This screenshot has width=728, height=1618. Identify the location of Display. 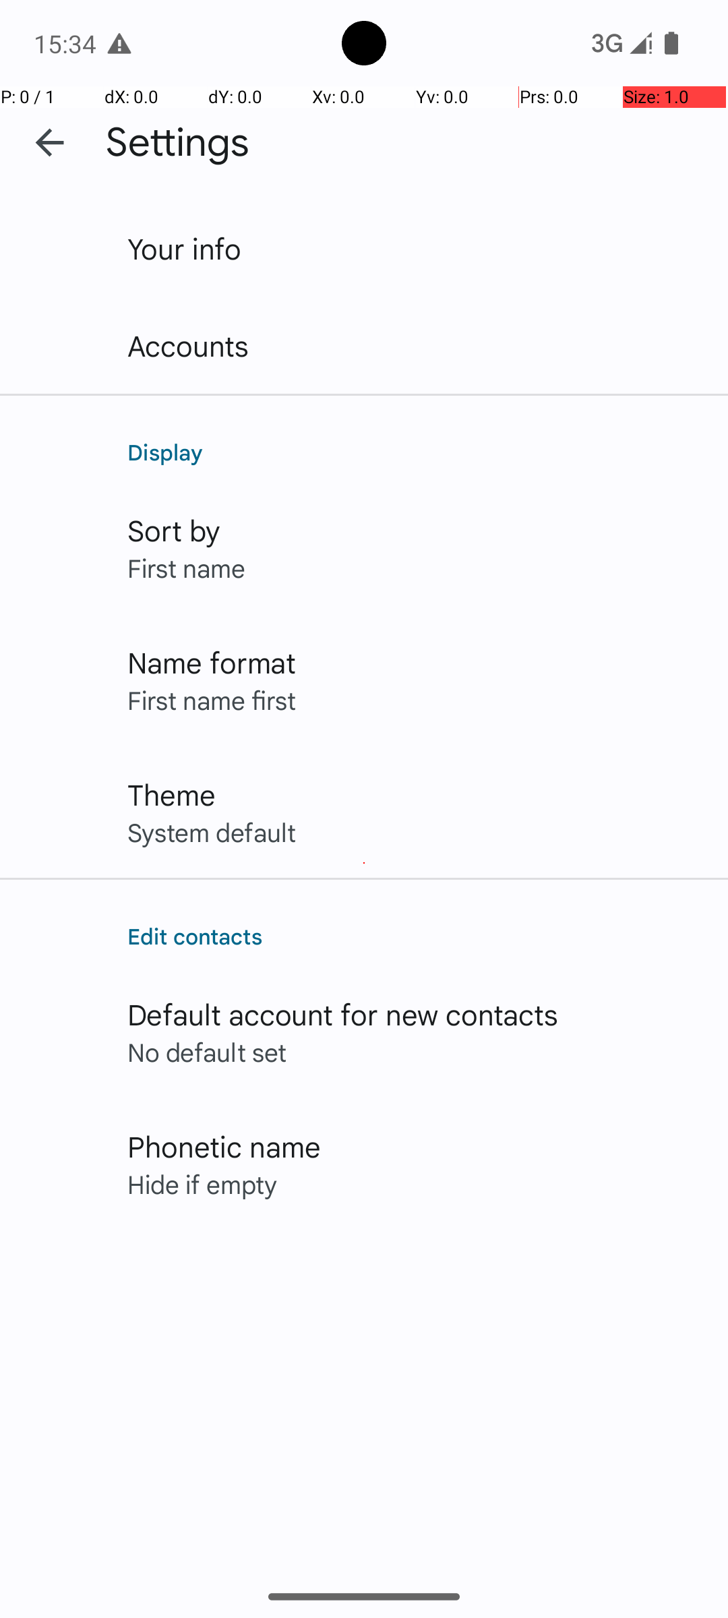
(414, 452).